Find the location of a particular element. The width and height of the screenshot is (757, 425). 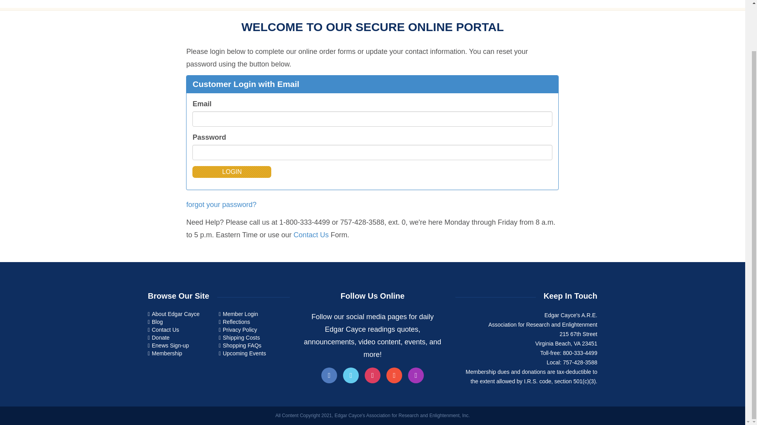

Donate is located at coordinates (161, 338).